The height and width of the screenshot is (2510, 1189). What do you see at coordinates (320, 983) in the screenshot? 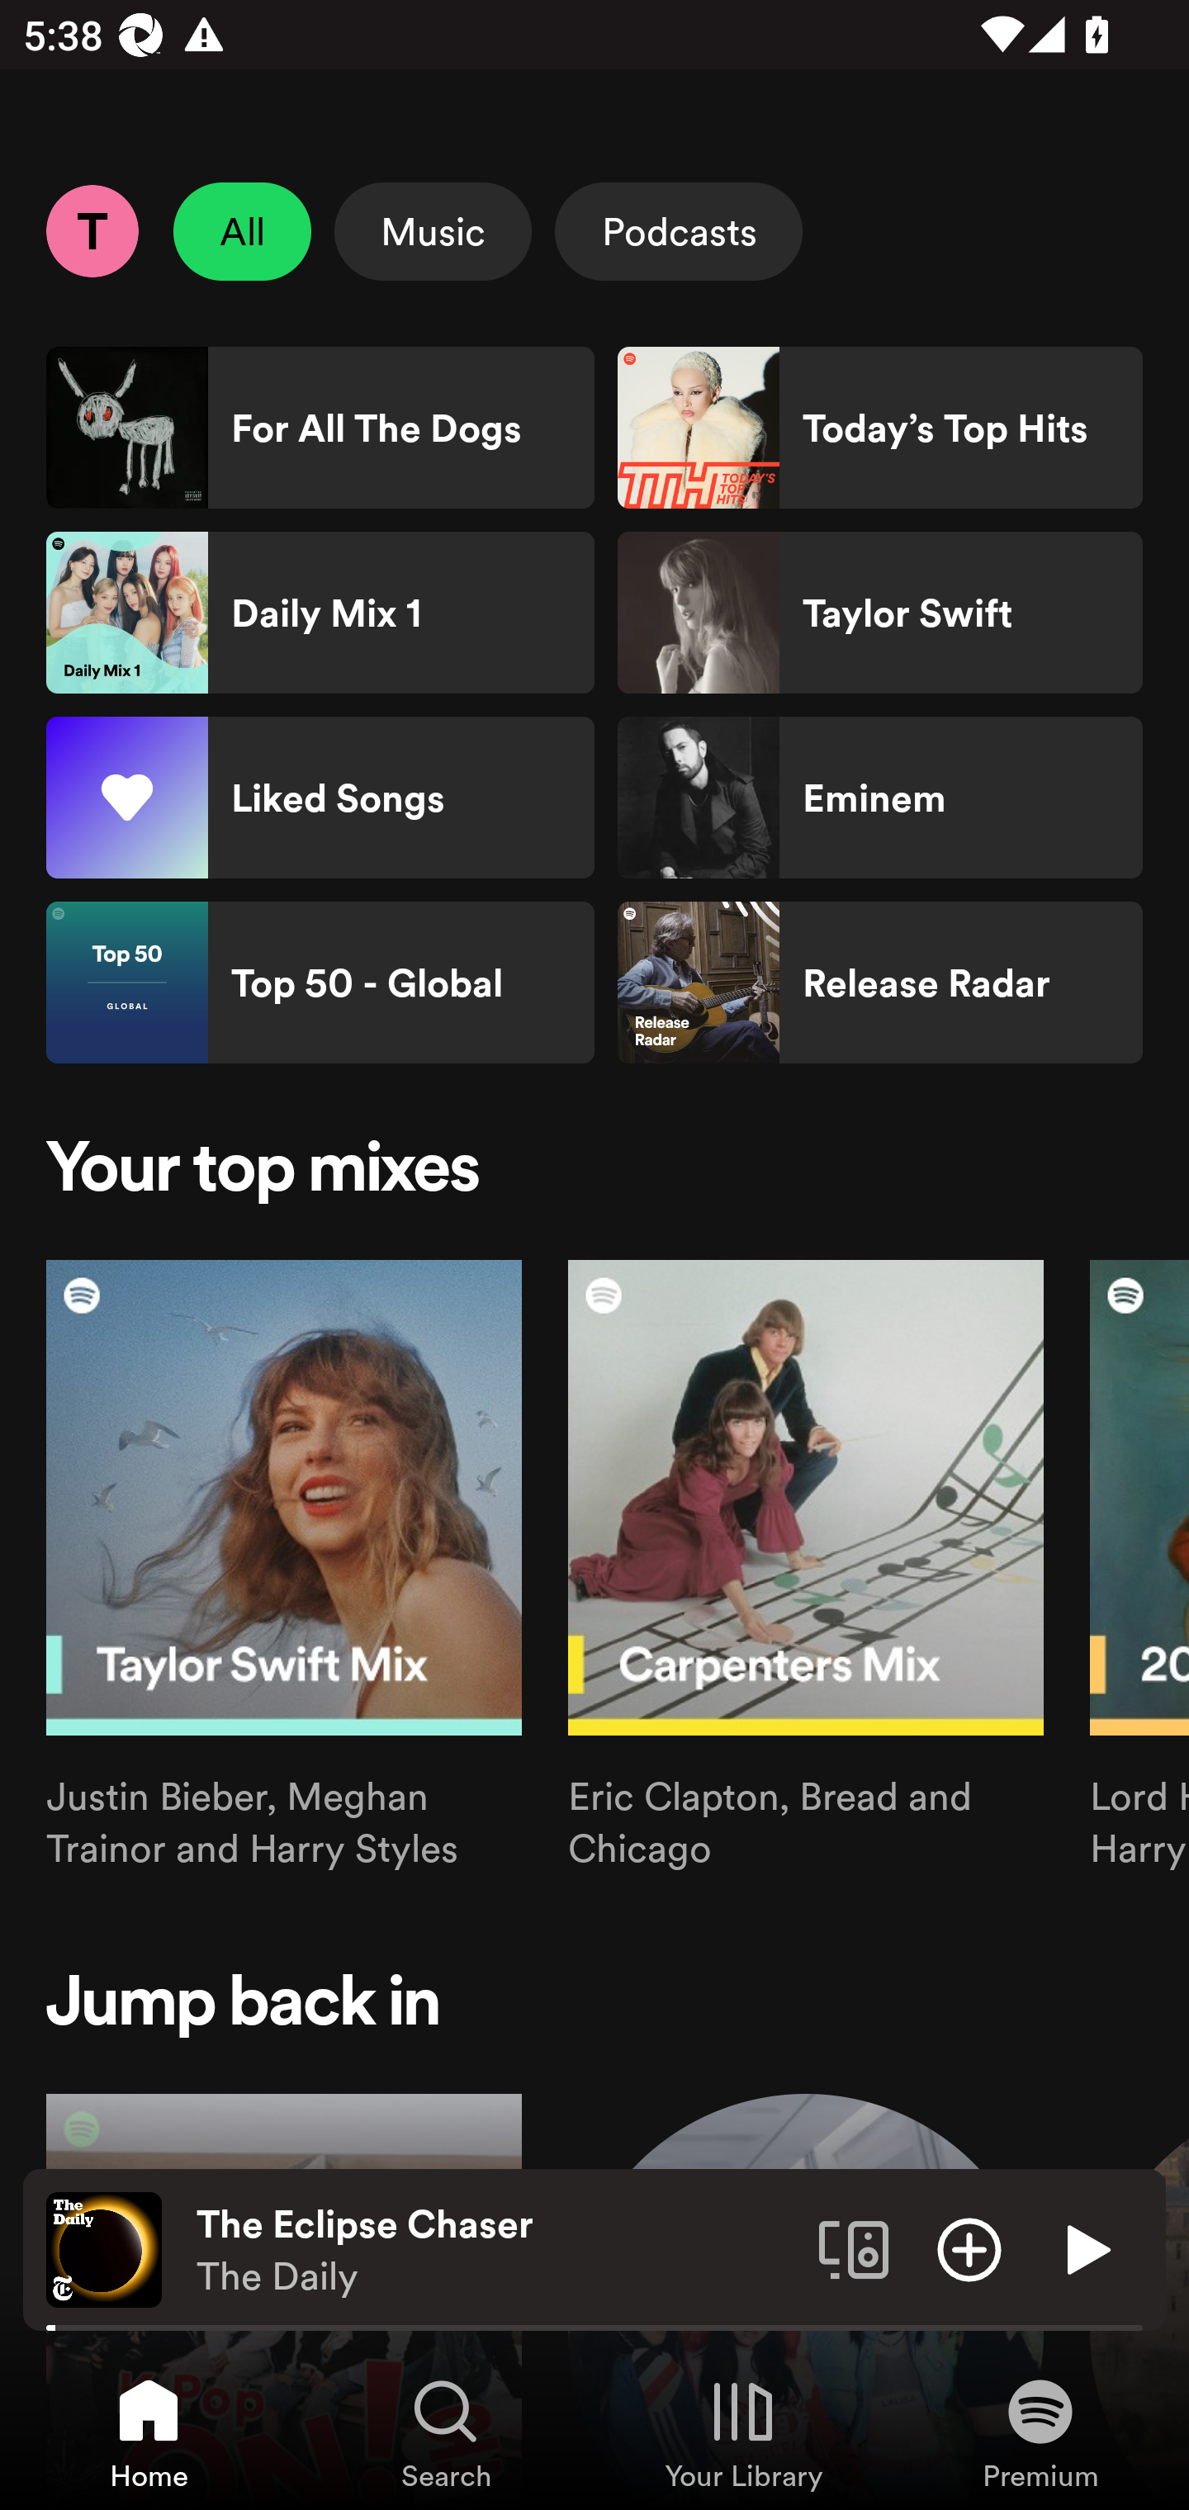
I see `Top 50 - Global Shortcut Top 50 - Global` at bounding box center [320, 983].